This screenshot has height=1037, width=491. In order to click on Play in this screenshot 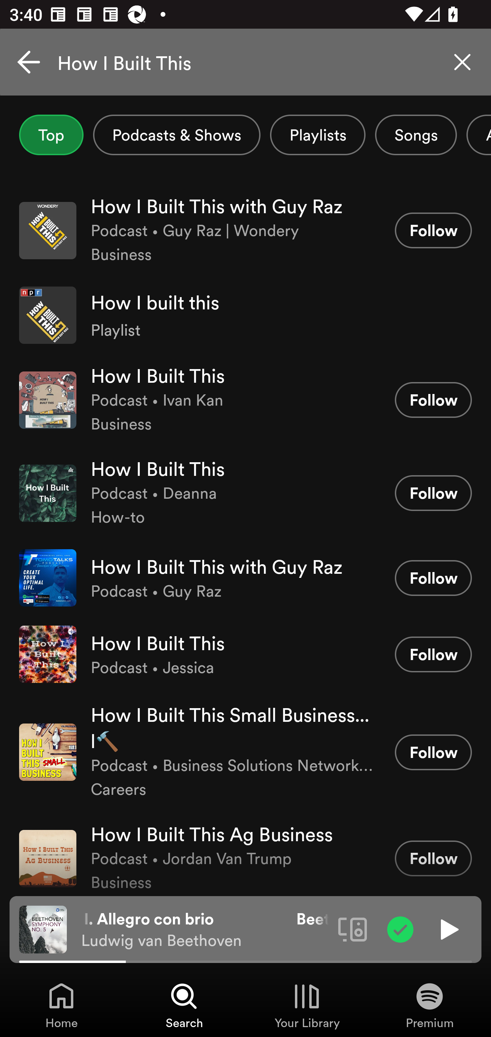, I will do `click(448, 929)`.